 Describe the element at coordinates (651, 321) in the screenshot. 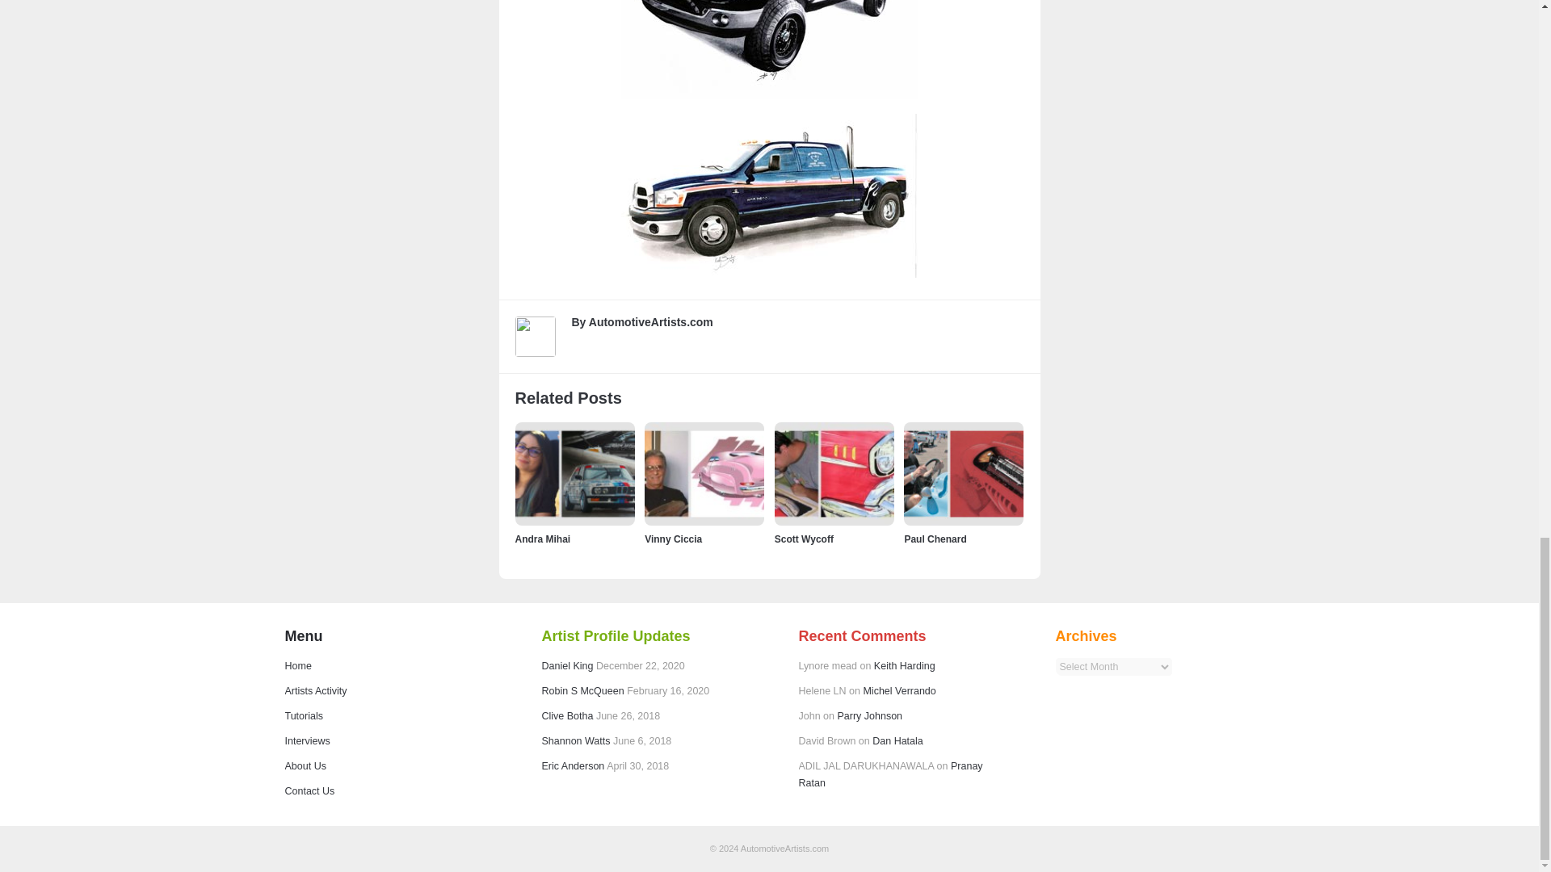

I see `AutomotiveArtists.com` at that location.